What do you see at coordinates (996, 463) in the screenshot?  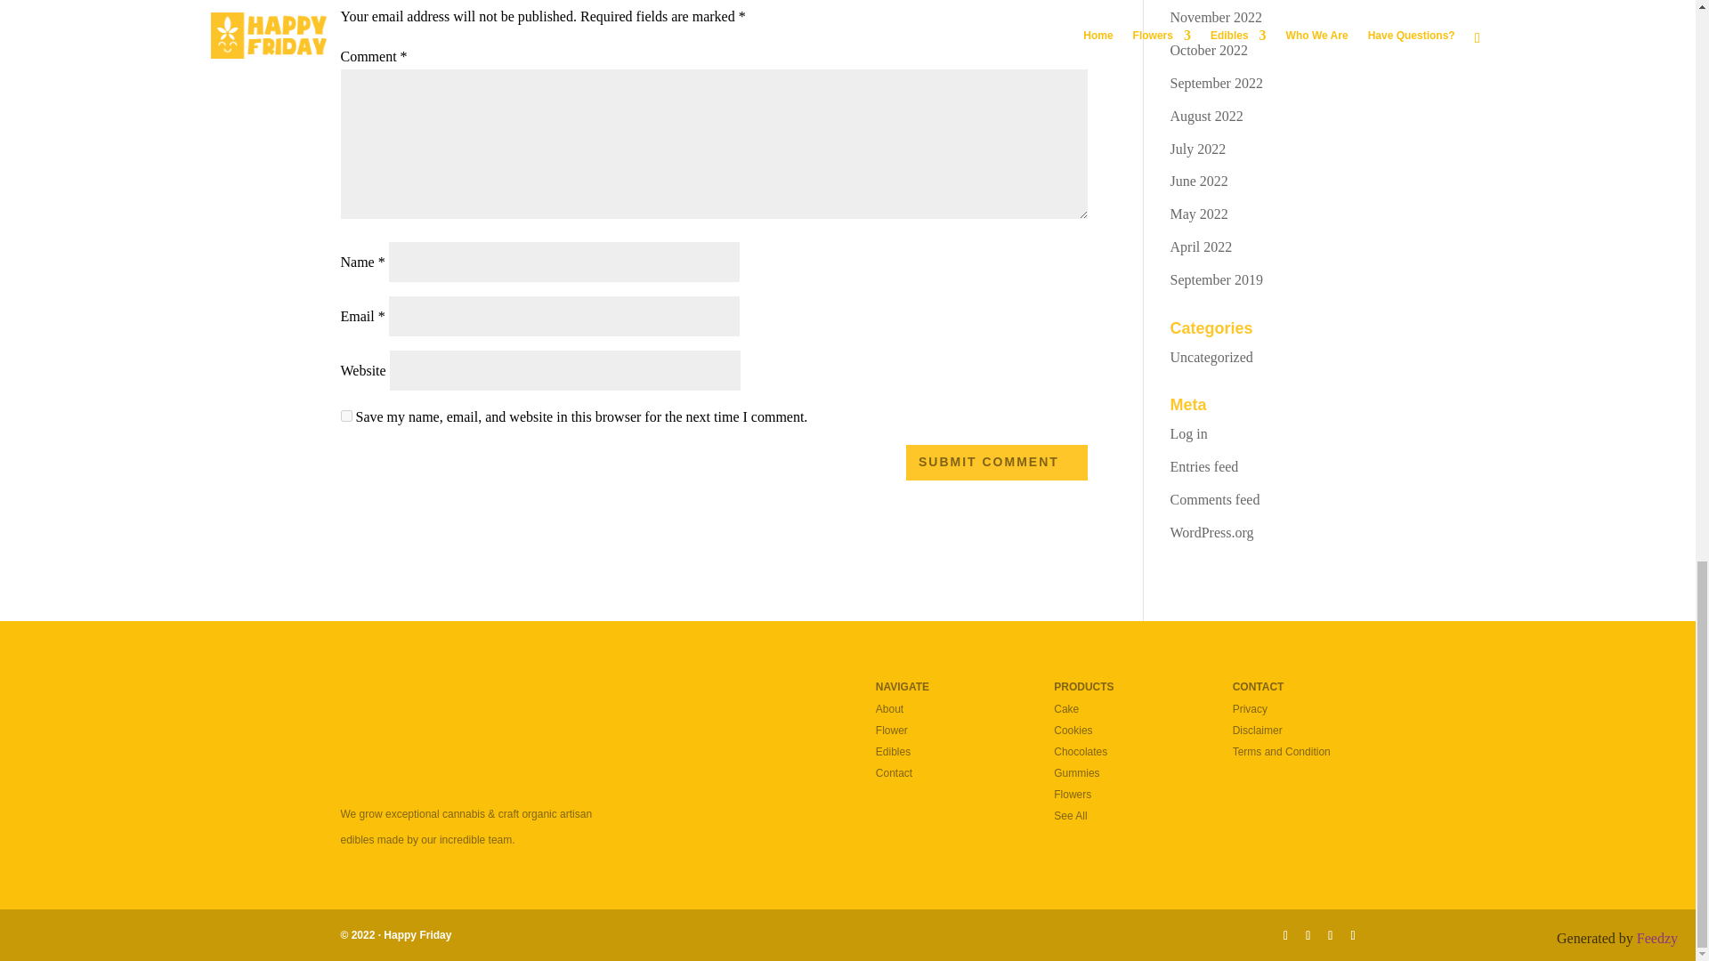 I see `Submit Comment` at bounding box center [996, 463].